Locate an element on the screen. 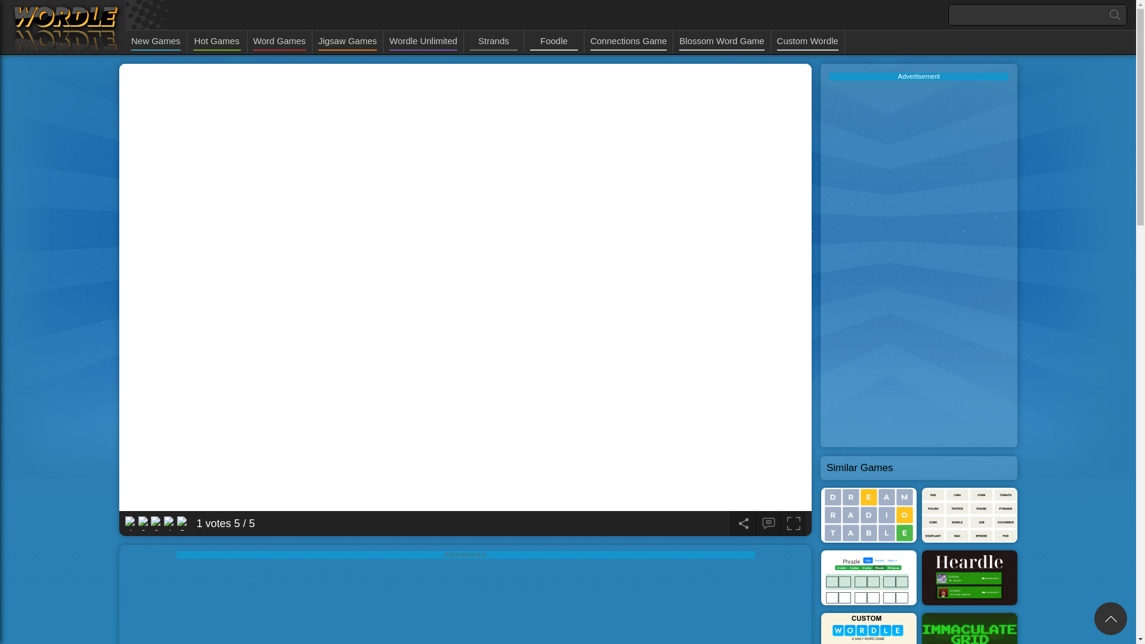 This screenshot has width=1145, height=644. Custom Wordle is located at coordinates (807, 42).